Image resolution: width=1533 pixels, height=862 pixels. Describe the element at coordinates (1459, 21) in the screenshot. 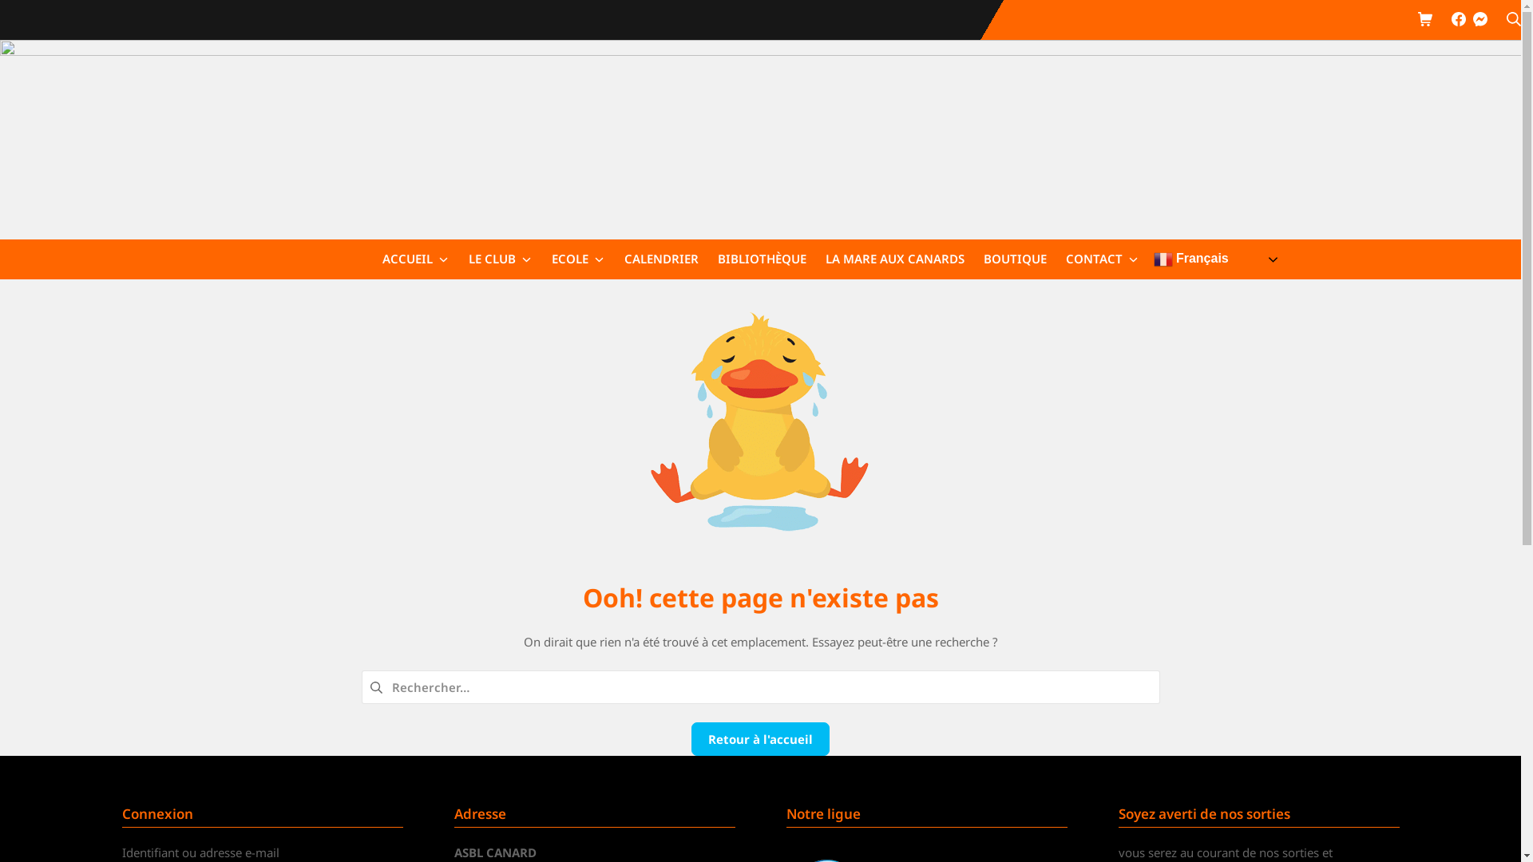

I see `Facebook` at that location.